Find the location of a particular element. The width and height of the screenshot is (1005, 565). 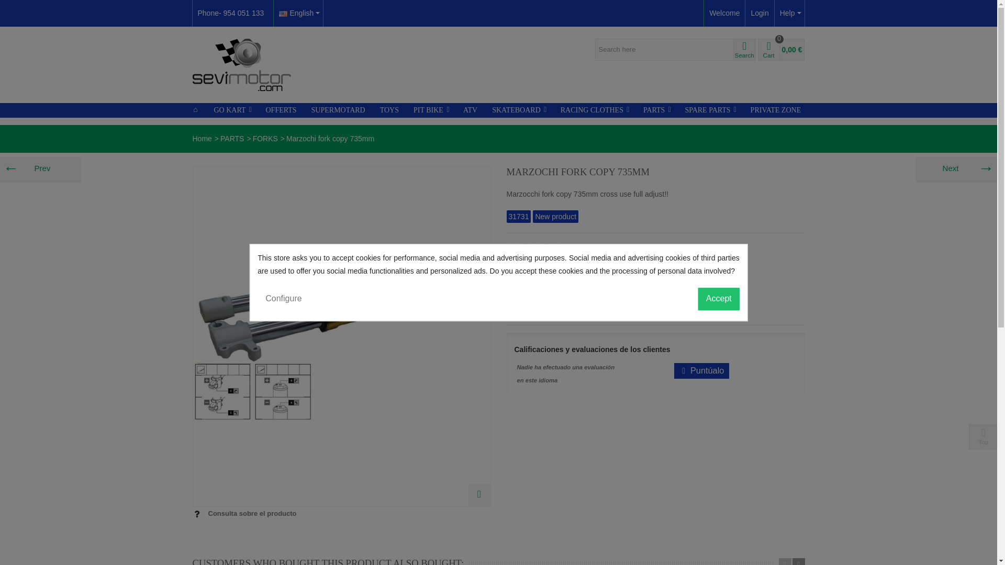

Sevimotor Pit Bikes S.L. is located at coordinates (242, 64).